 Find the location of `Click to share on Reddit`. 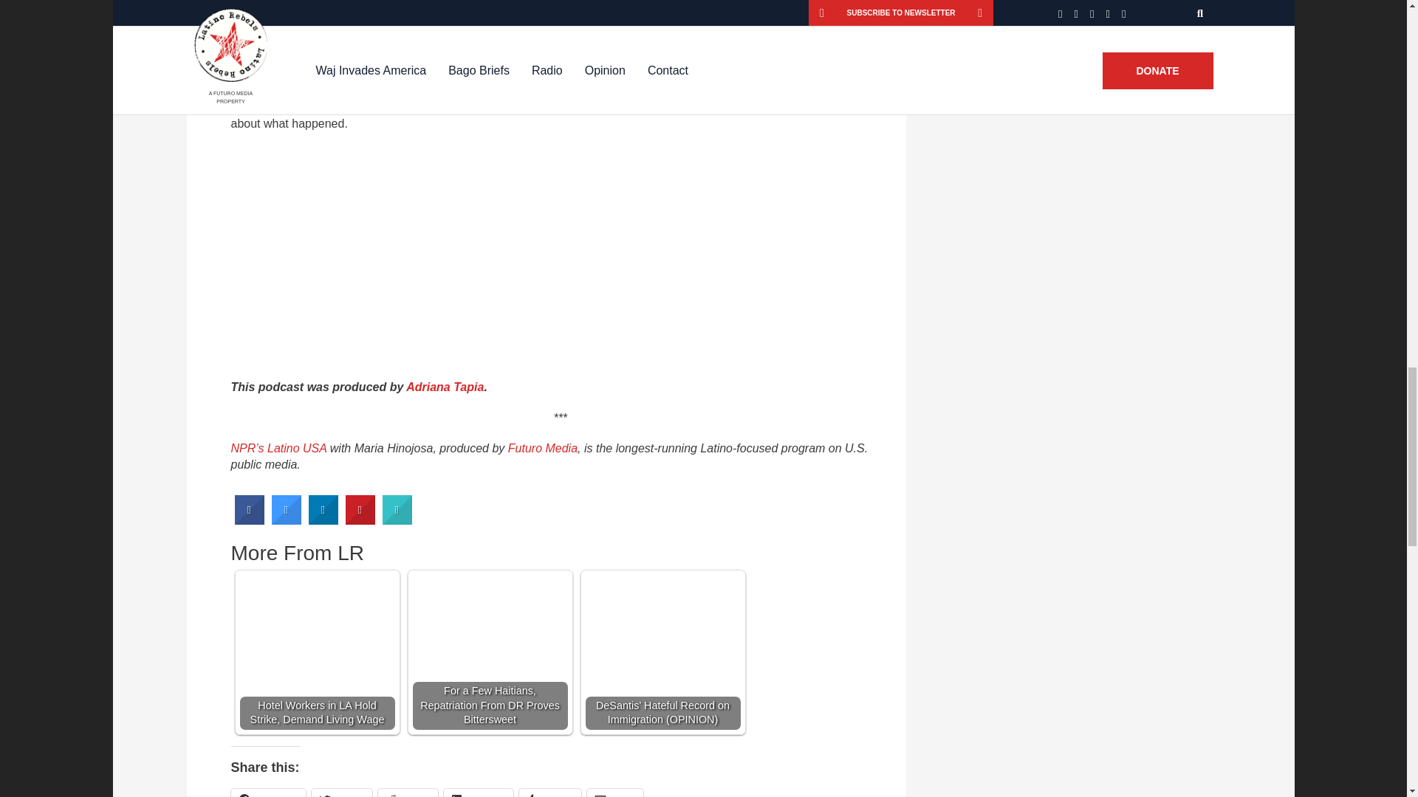

Click to share on Reddit is located at coordinates (408, 793).